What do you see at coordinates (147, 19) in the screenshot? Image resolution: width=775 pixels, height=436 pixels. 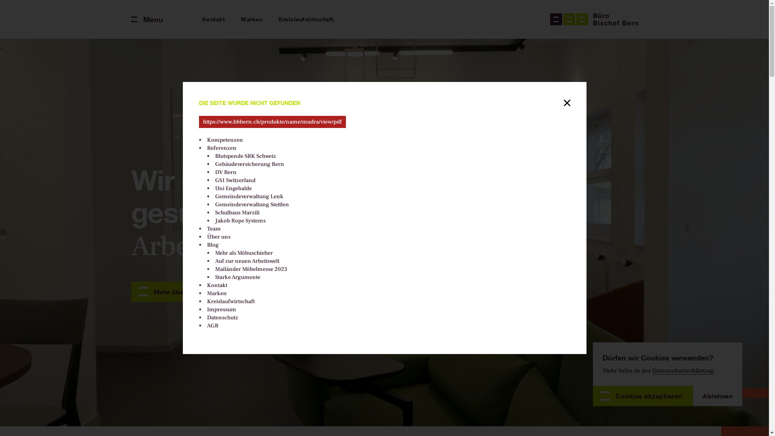 I see `Menu` at bounding box center [147, 19].